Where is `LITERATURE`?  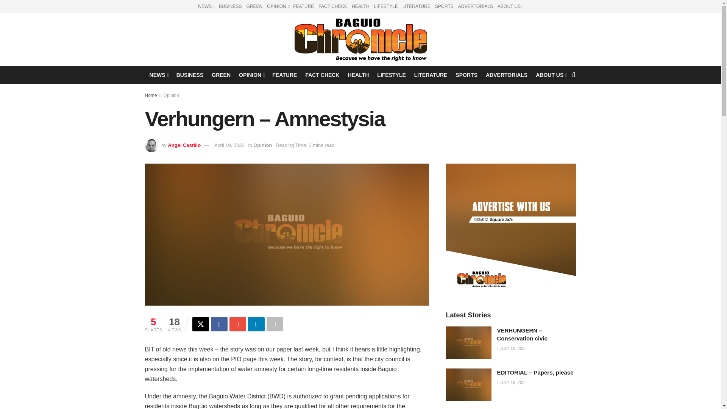
LITERATURE is located at coordinates (431, 75).